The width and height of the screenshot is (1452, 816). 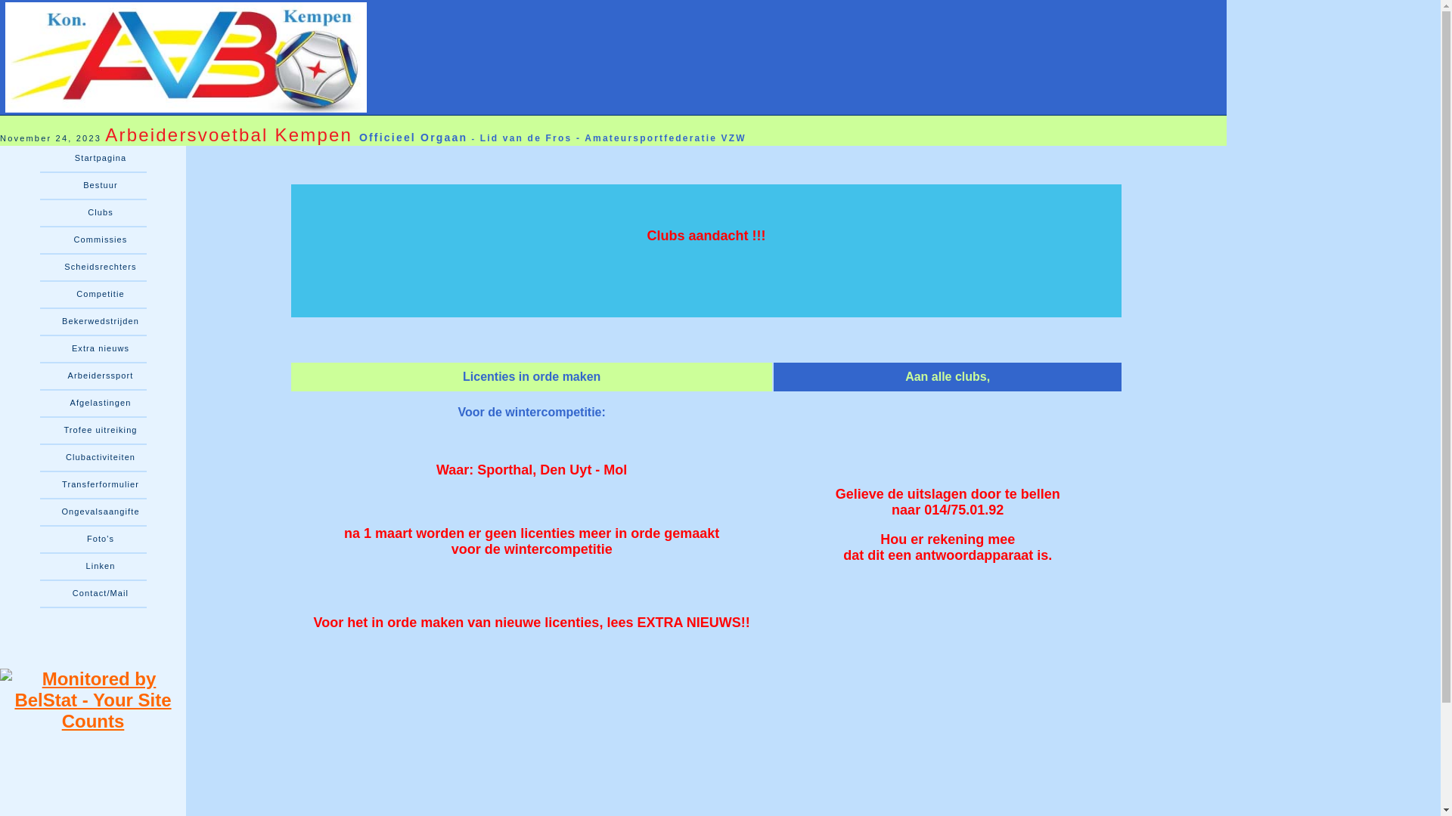 What do you see at coordinates (92, 349) in the screenshot?
I see `Extra nieuws` at bounding box center [92, 349].